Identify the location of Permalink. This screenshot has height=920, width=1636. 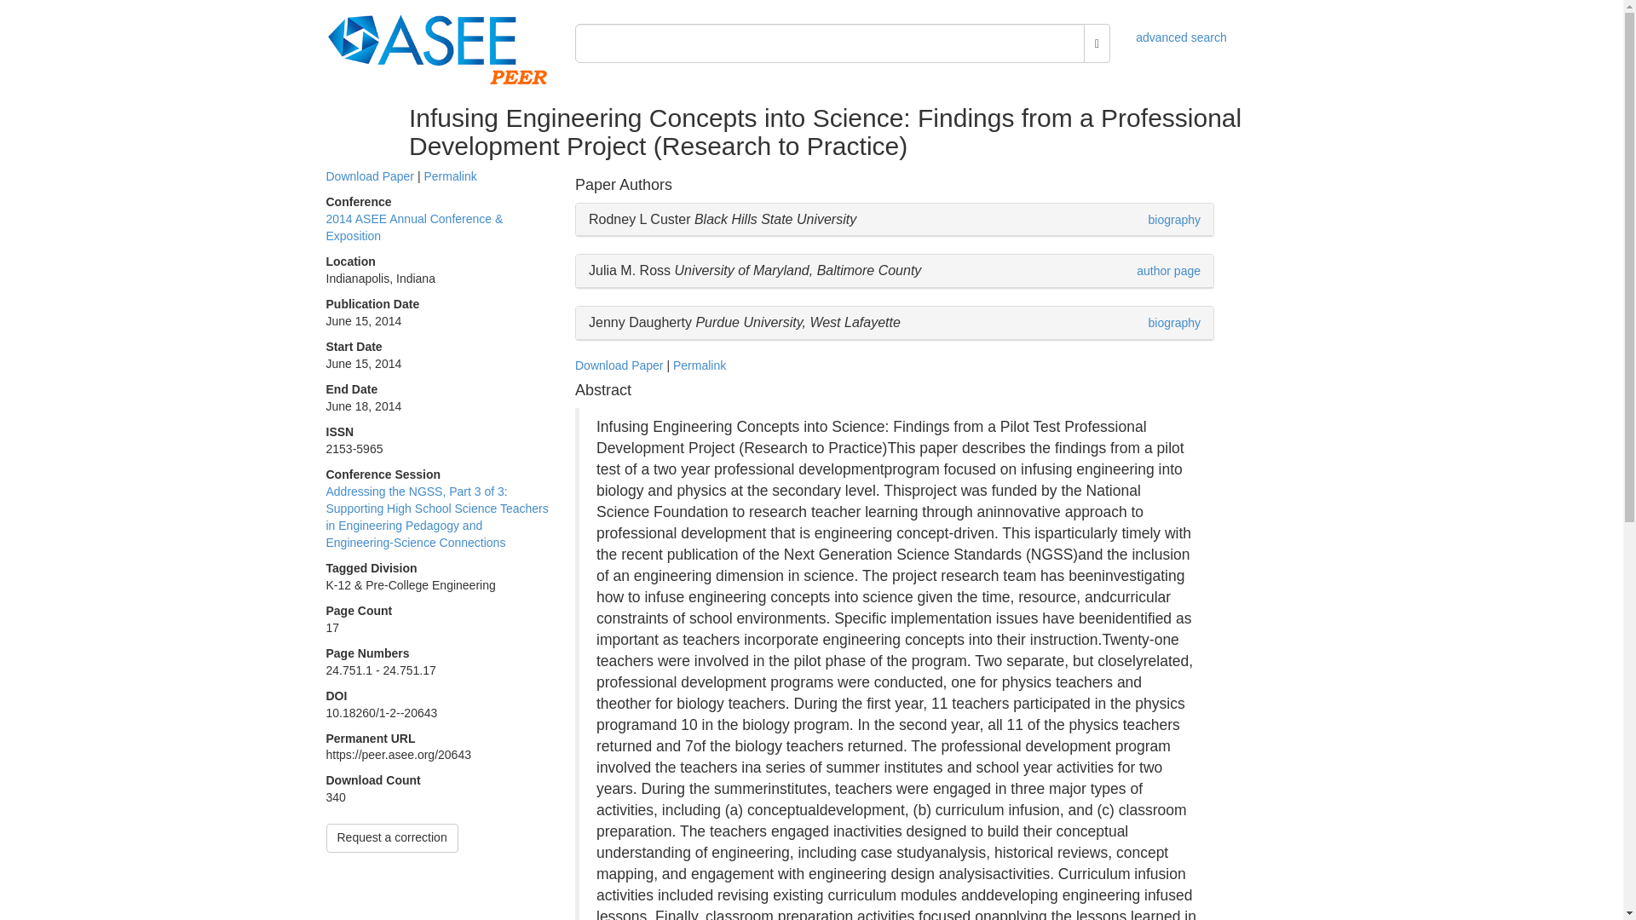
(699, 365).